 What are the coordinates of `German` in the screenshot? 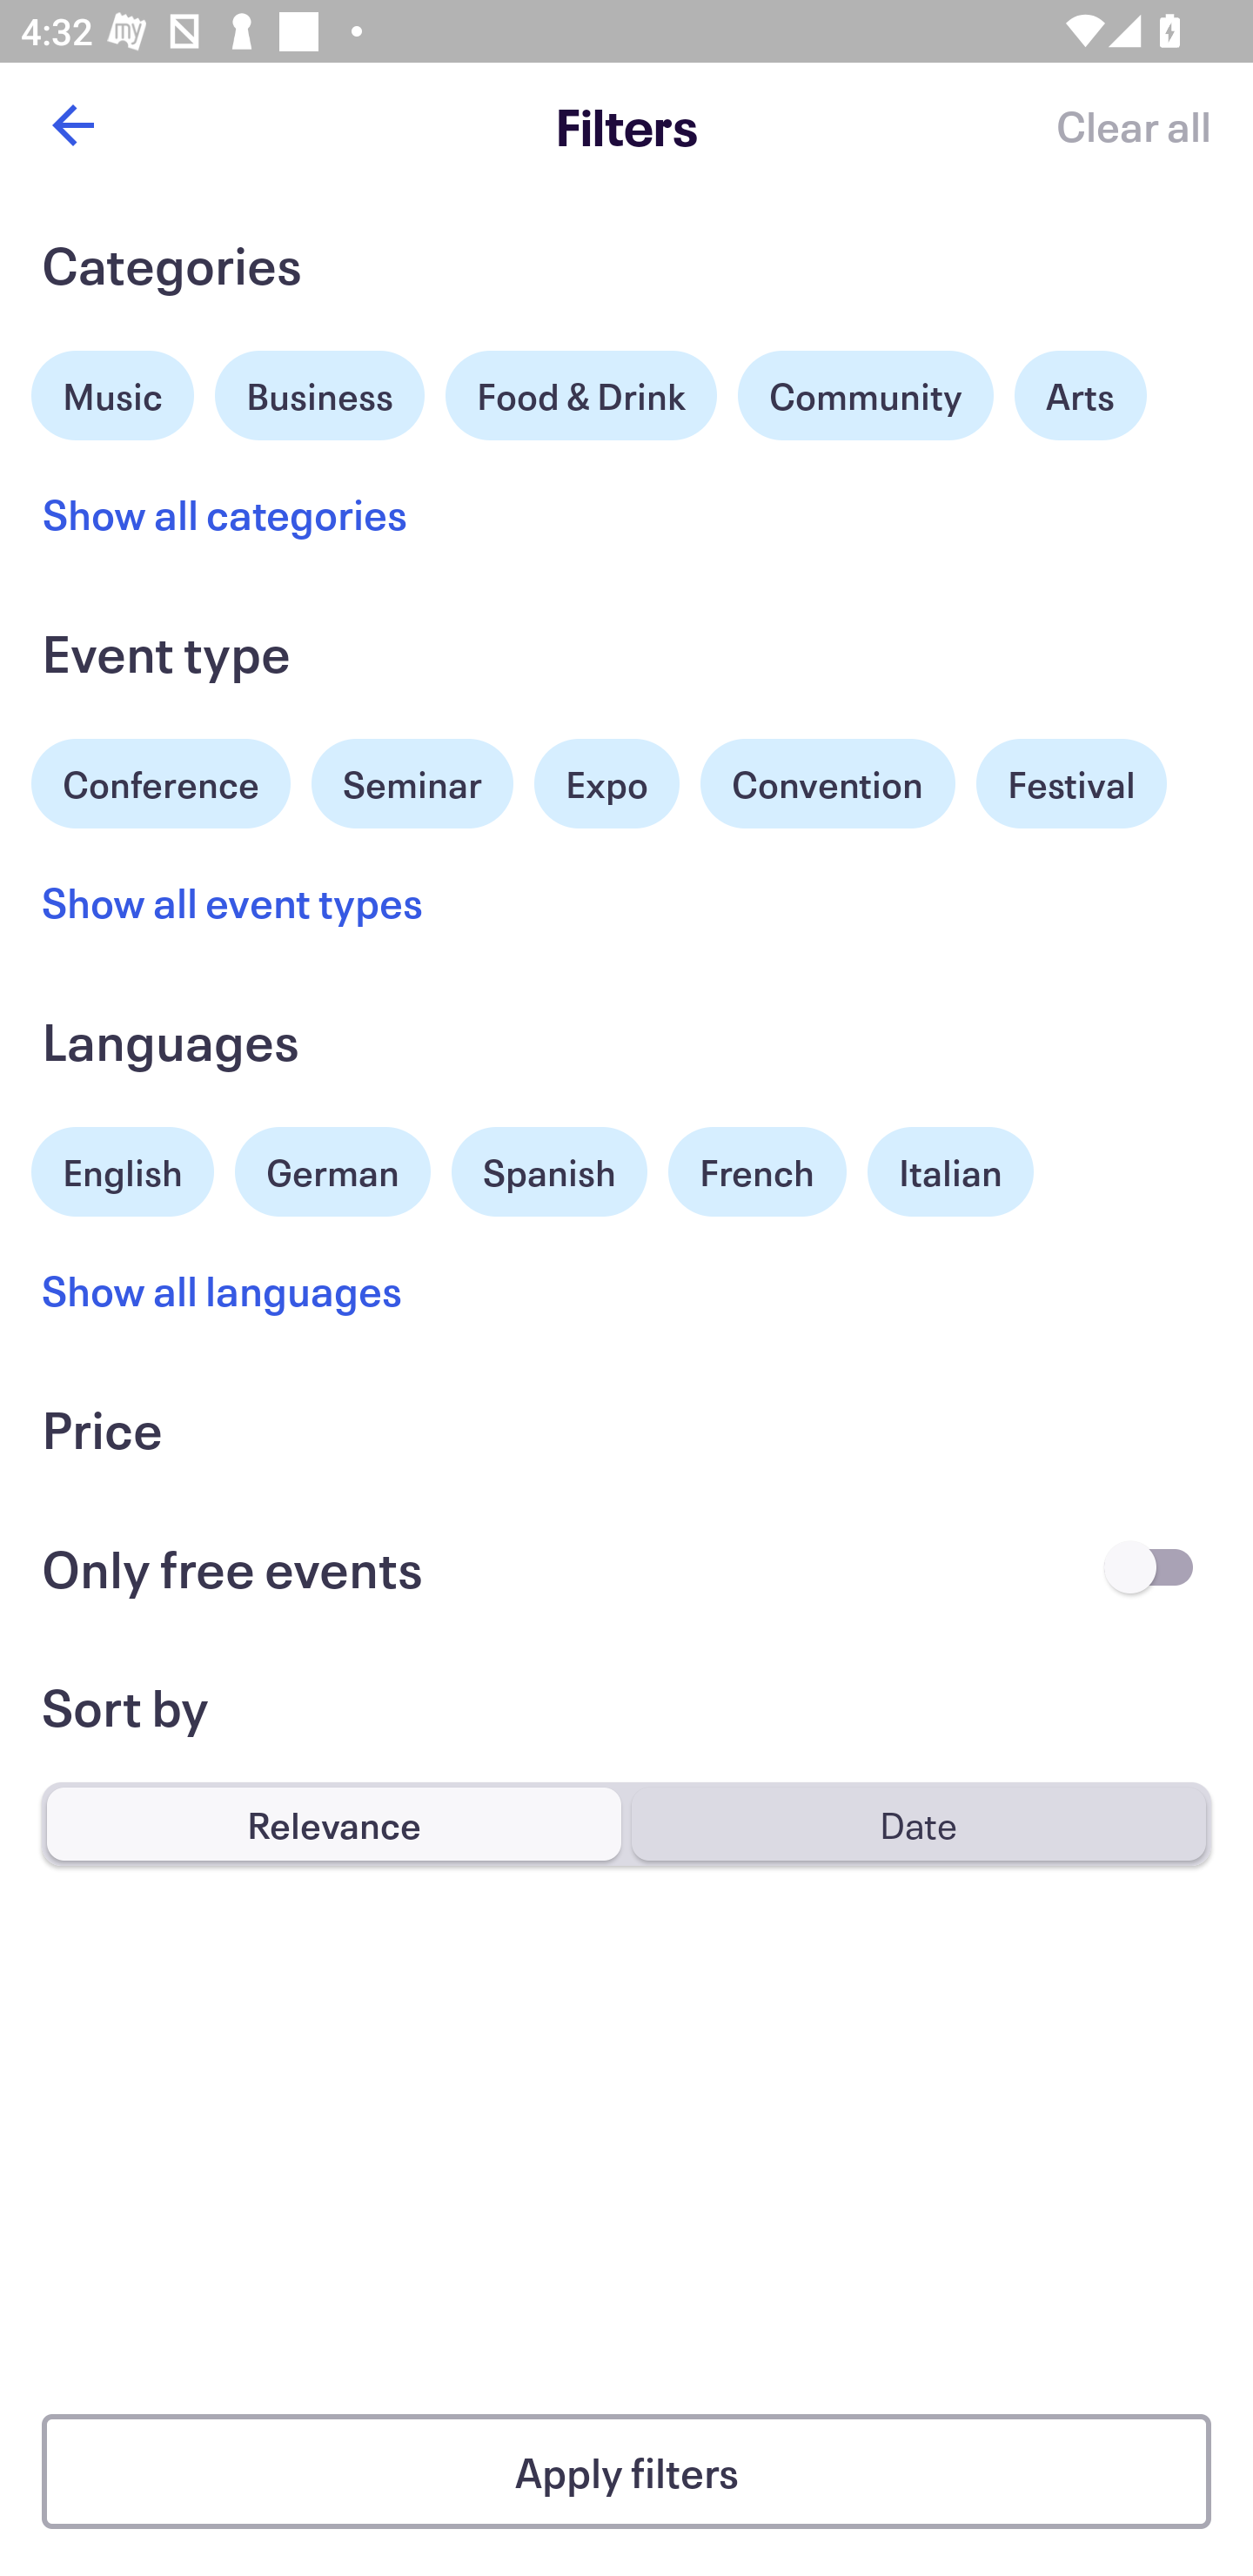 It's located at (332, 1168).